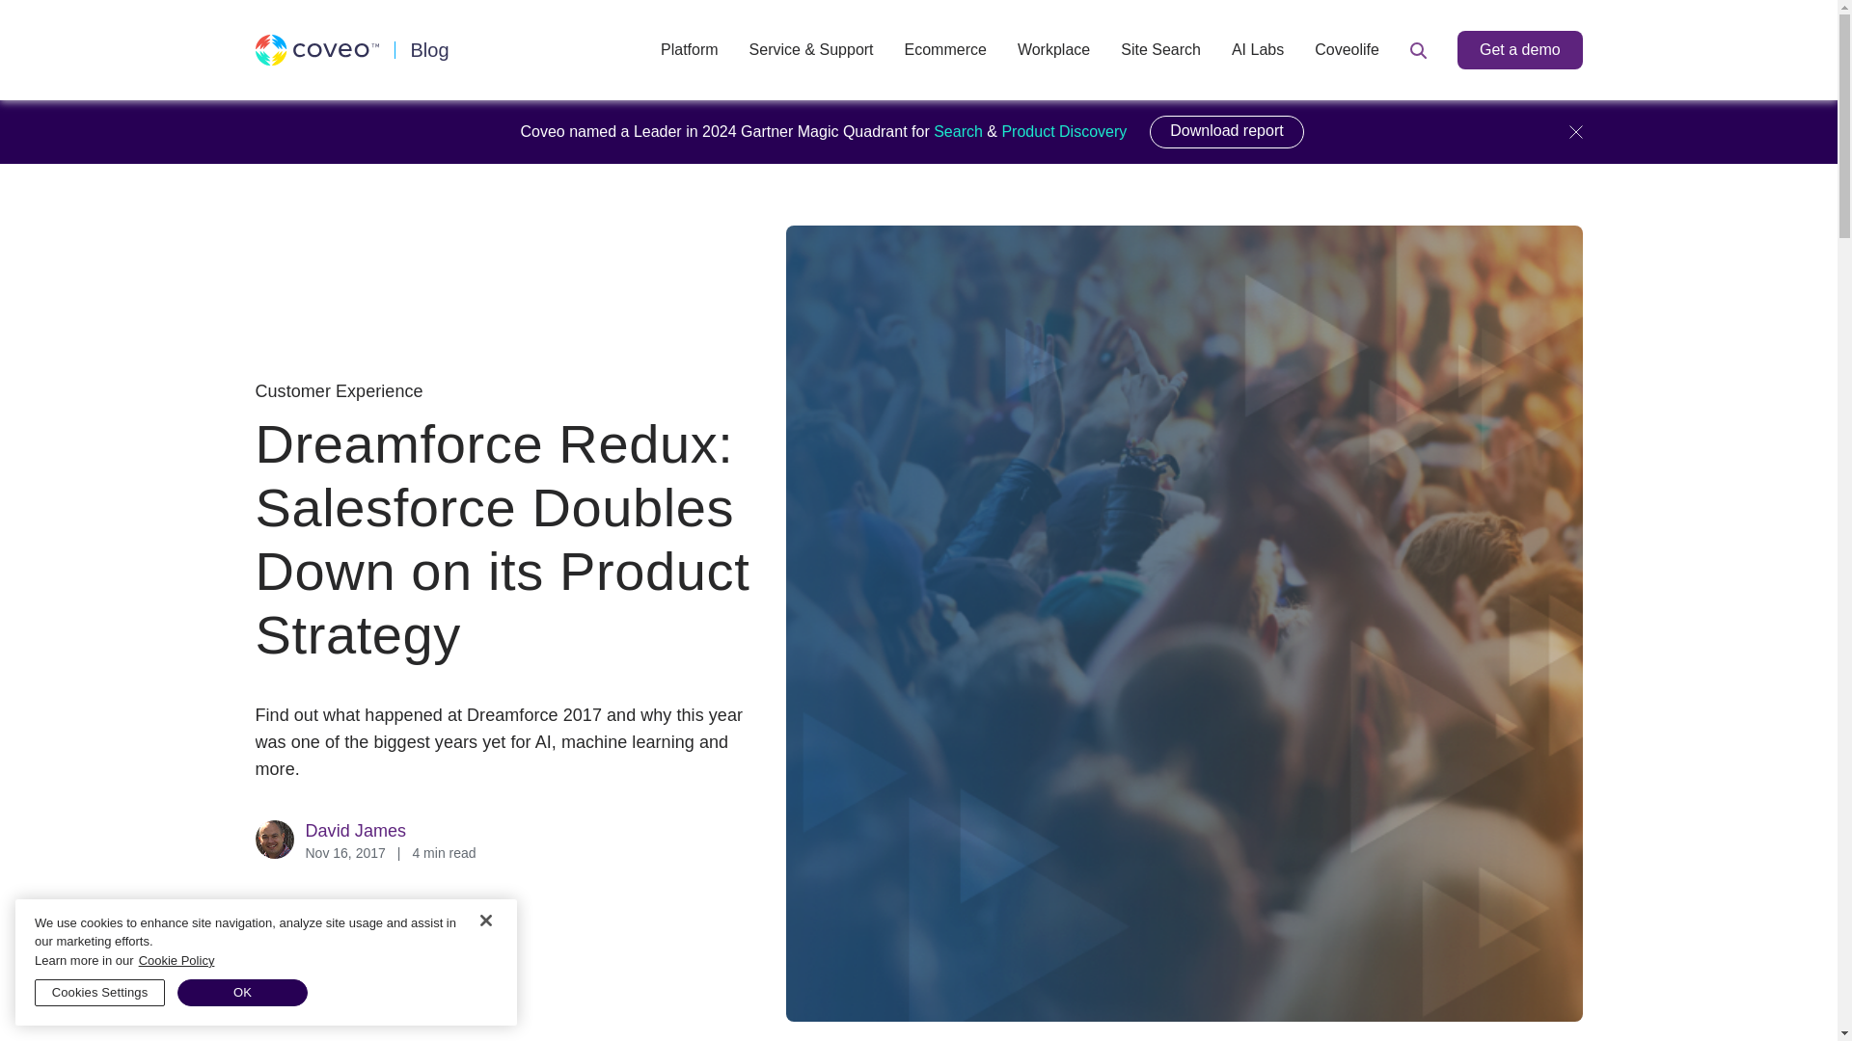 The image size is (1852, 1041). What do you see at coordinates (355, 830) in the screenshot?
I see `David James` at bounding box center [355, 830].